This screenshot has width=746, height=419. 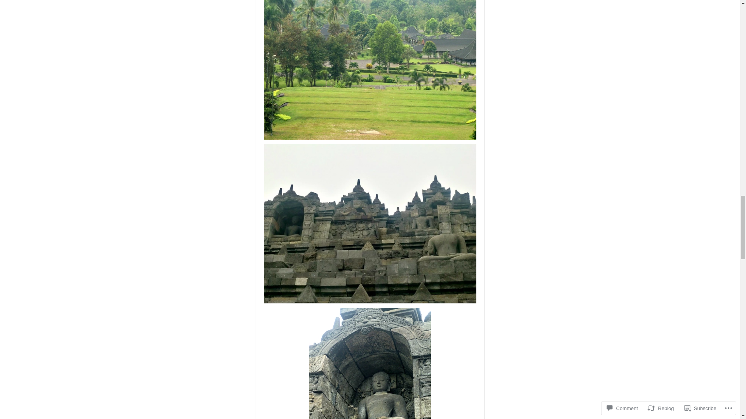 I want to click on stupa, so click(x=369, y=223).